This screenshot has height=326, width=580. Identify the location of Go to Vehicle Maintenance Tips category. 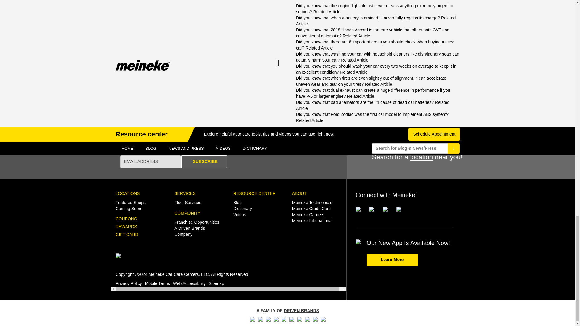
(177, 95).